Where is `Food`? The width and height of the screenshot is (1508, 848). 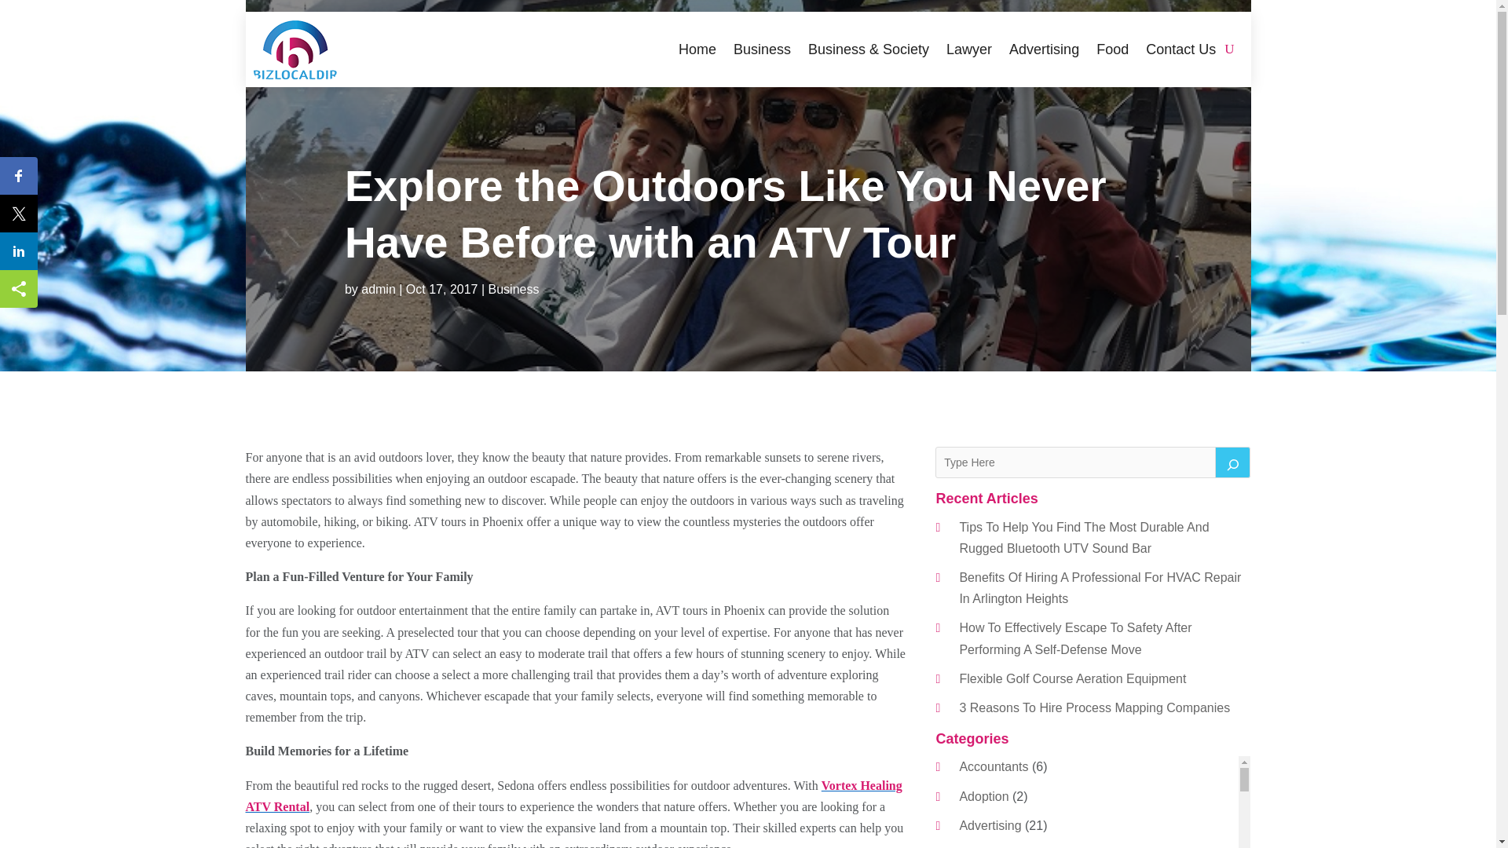
Food is located at coordinates (1112, 49).